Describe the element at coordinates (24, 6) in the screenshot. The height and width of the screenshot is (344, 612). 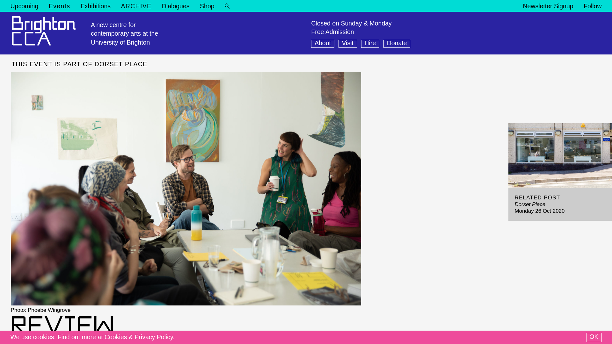
I see `Upcoming` at that location.